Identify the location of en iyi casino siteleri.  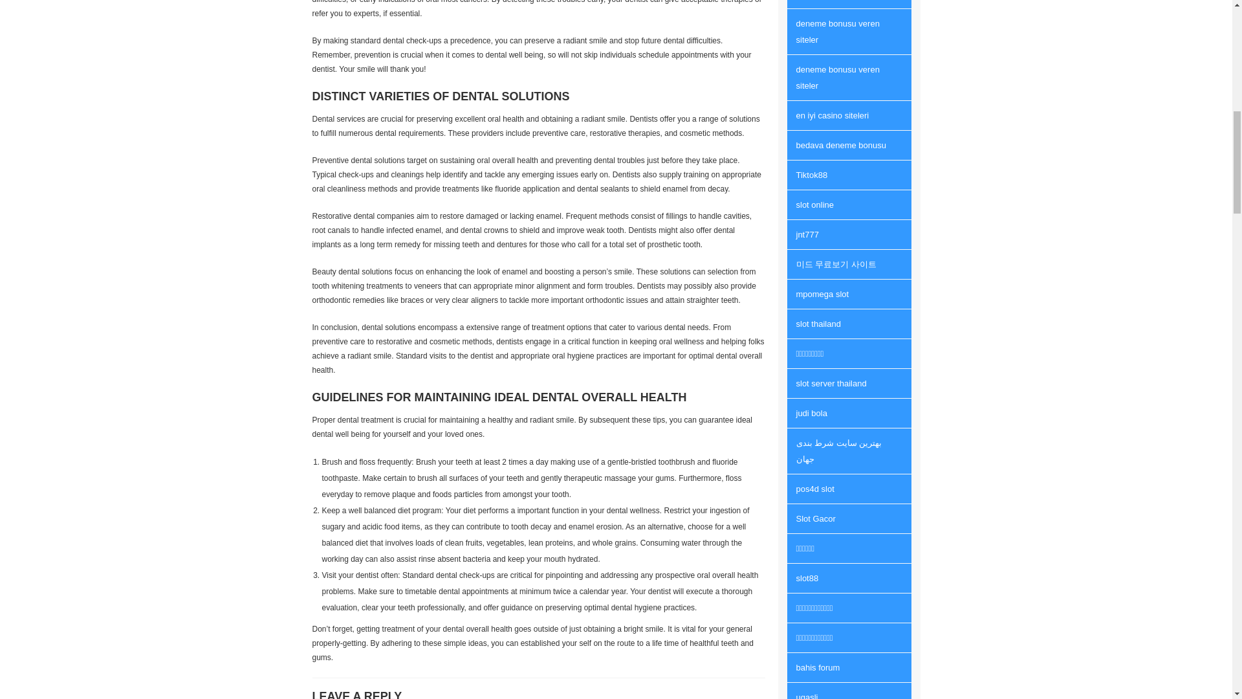
(848, 115).